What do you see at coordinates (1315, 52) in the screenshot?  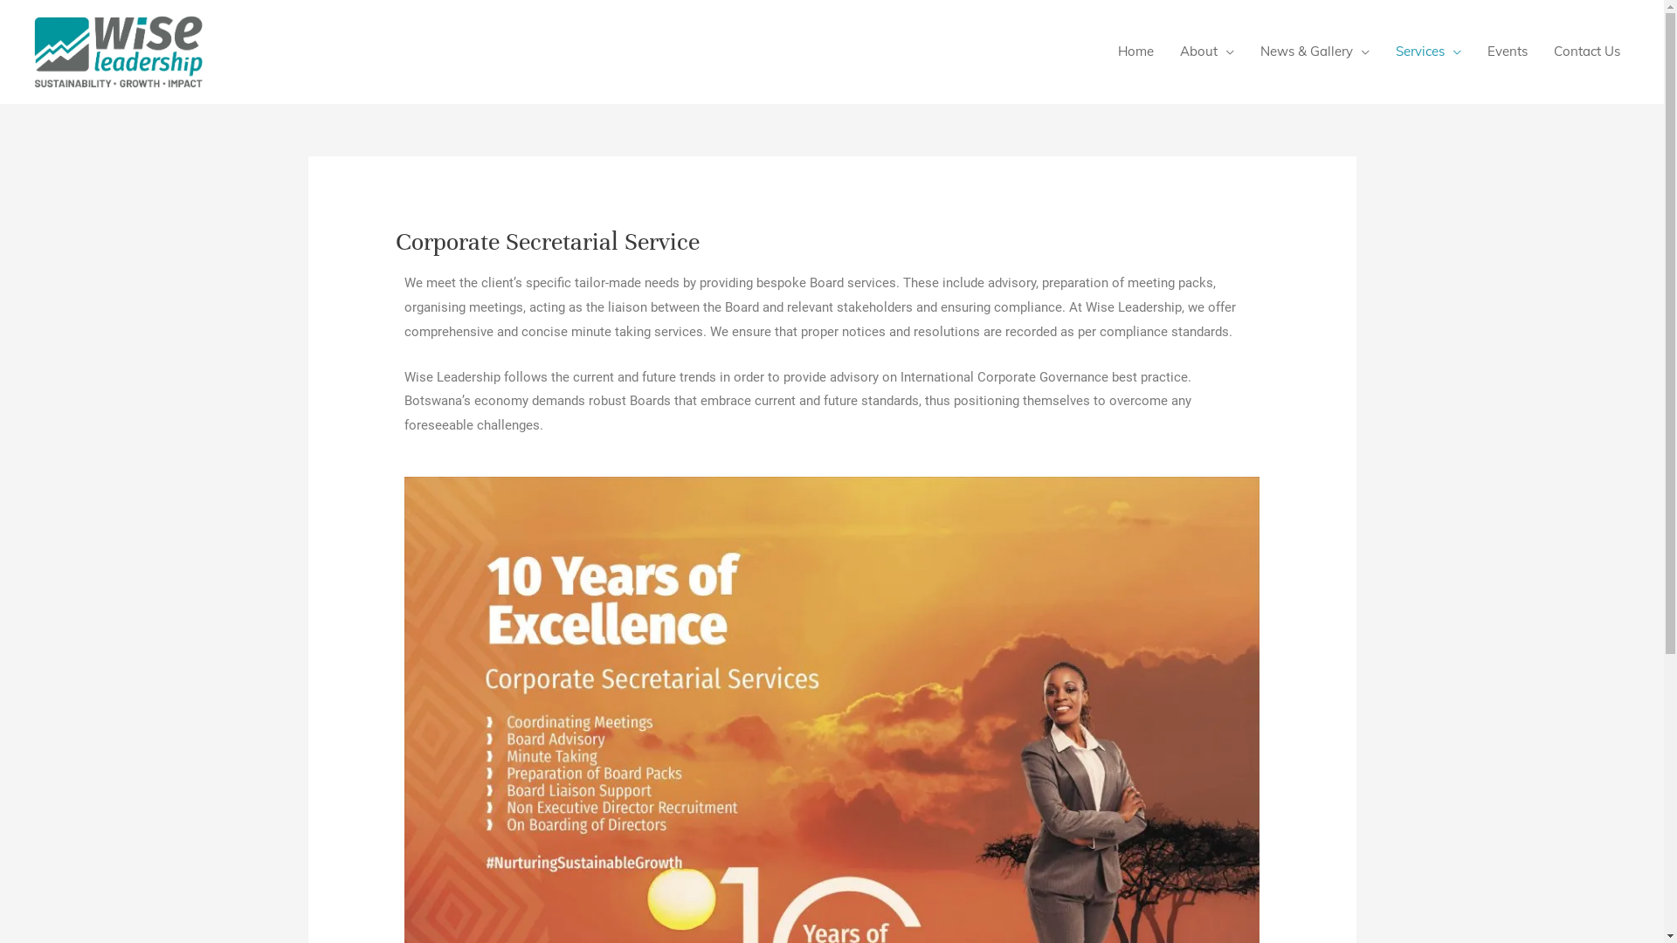 I see `News & Gallery` at bounding box center [1315, 52].